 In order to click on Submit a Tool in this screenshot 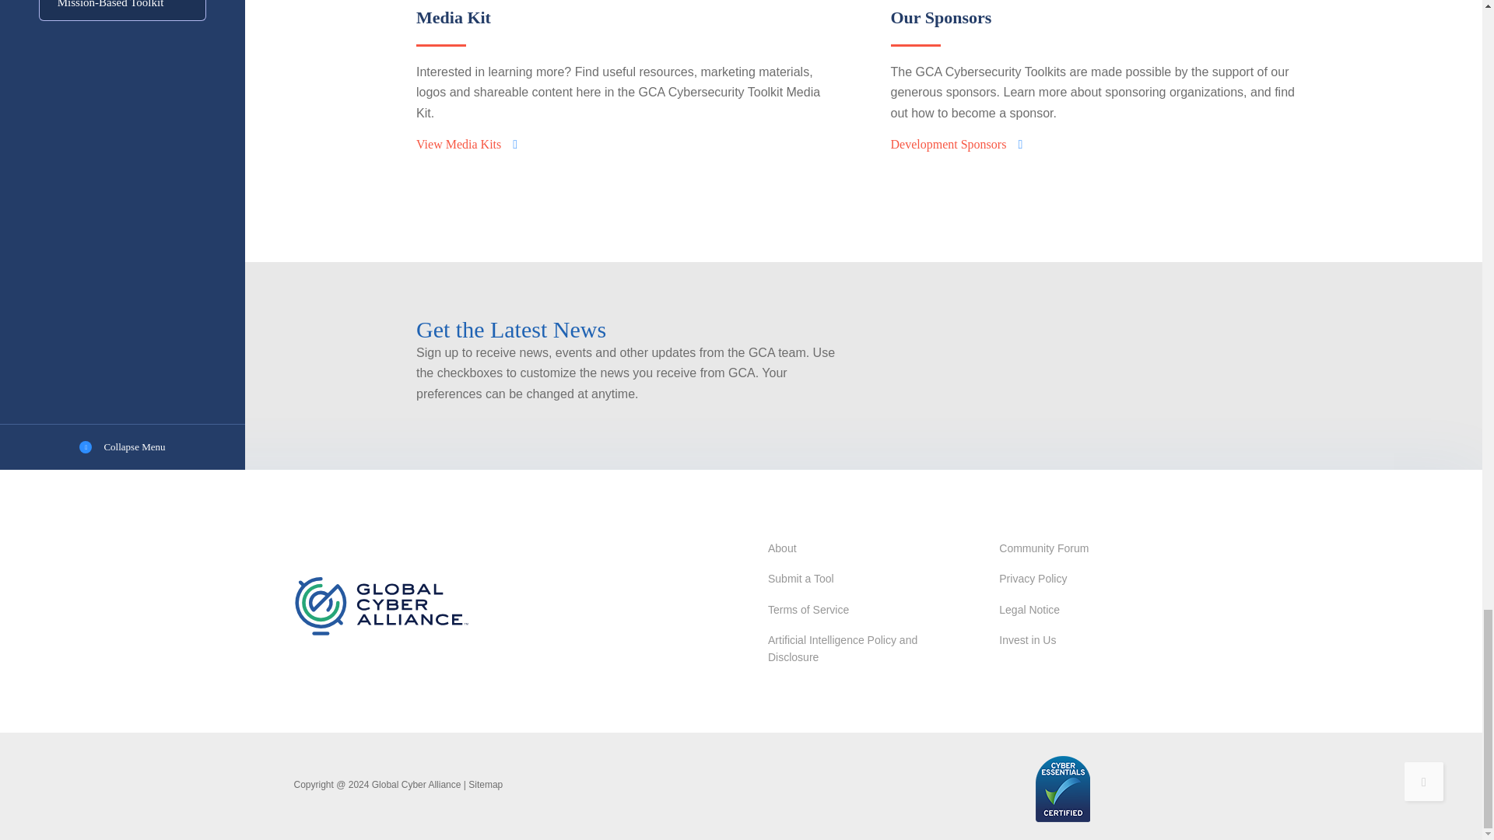, I will do `click(800, 579)`.